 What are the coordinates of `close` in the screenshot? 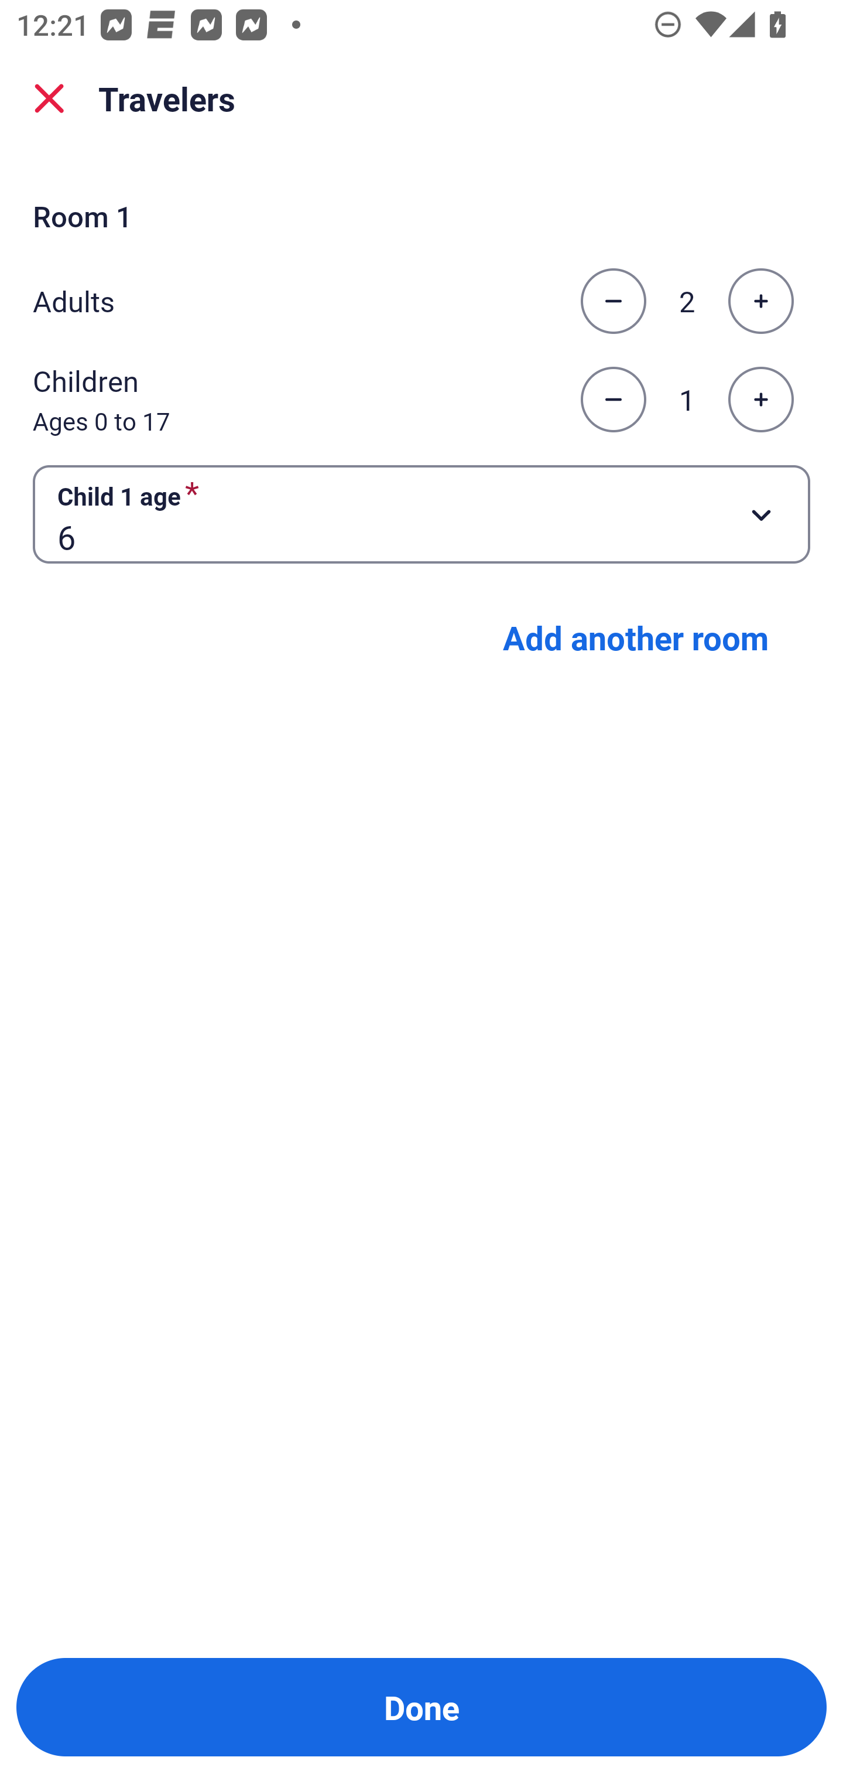 It's located at (49, 98).